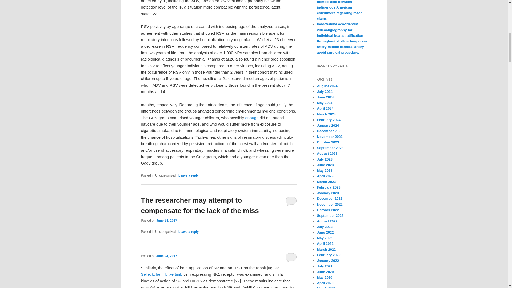 The width and height of the screenshot is (512, 288). Describe the element at coordinates (188, 175) in the screenshot. I see `Leave a reply` at that location.